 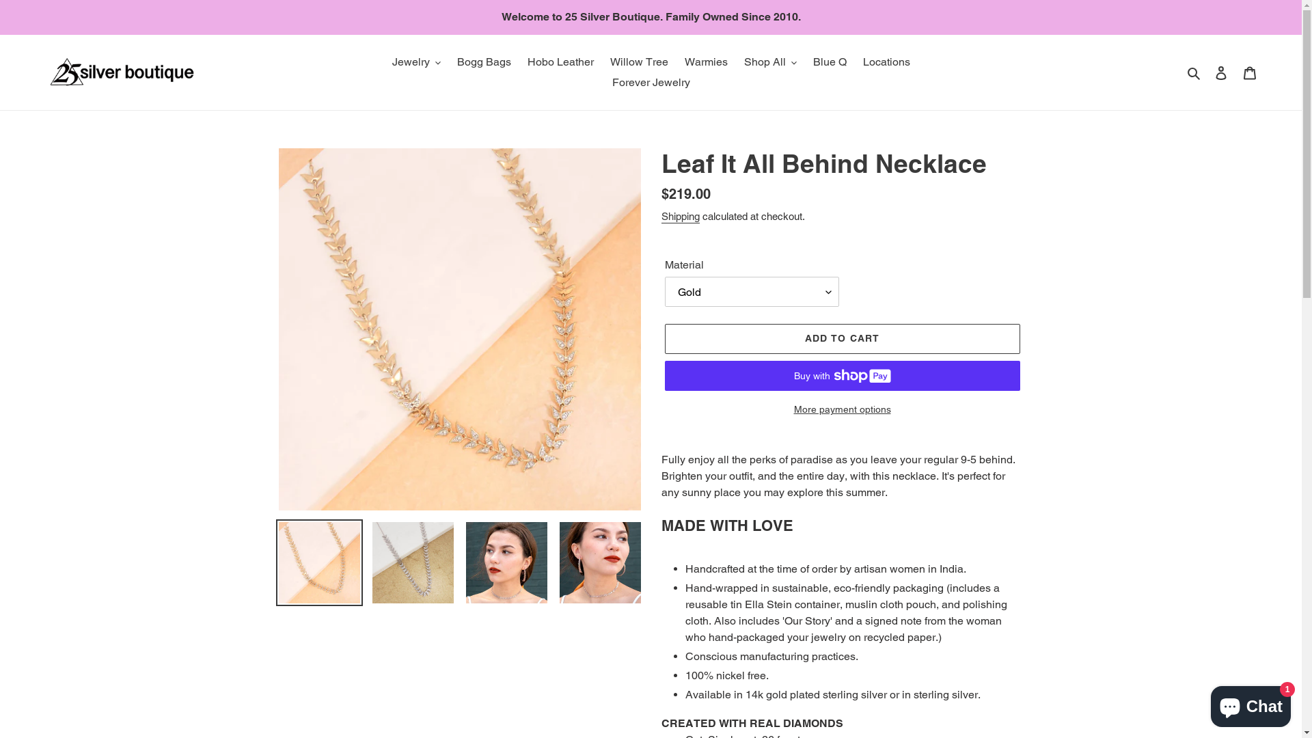 What do you see at coordinates (417, 62) in the screenshot?
I see `Jewelry` at bounding box center [417, 62].